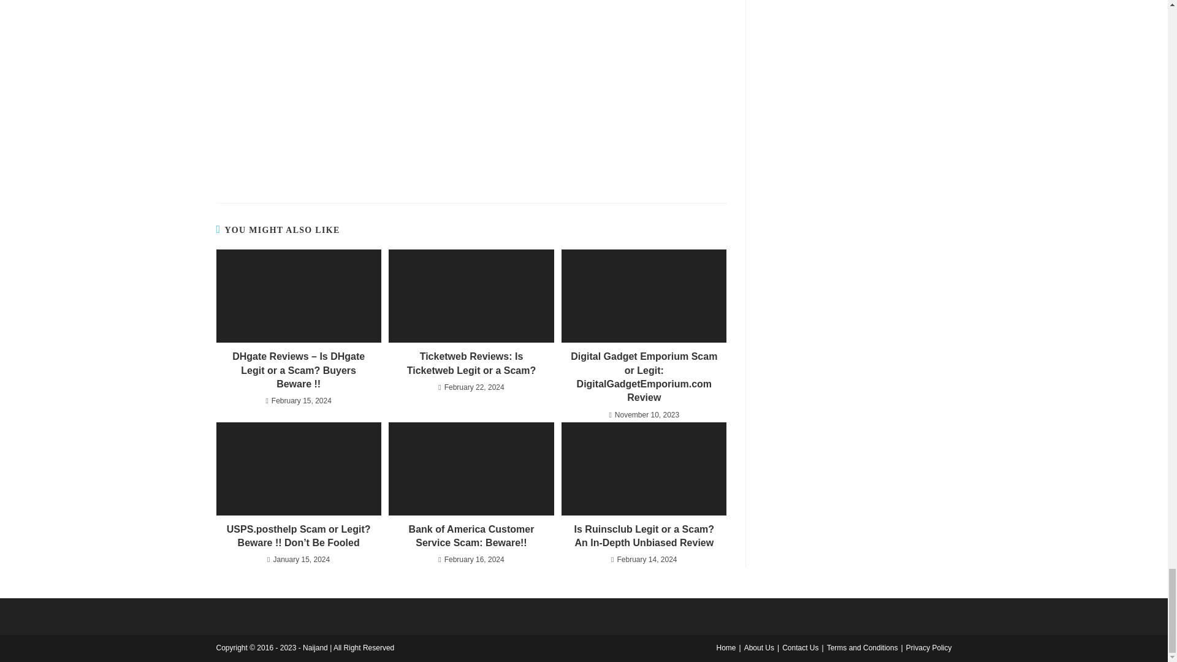 The image size is (1177, 662). What do you see at coordinates (644, 469) in the screenshot?
I see `Is Ruinsclub Legit or a Scam? An In-Depth Unbiased Review 6` at bounding box center [644, 469].